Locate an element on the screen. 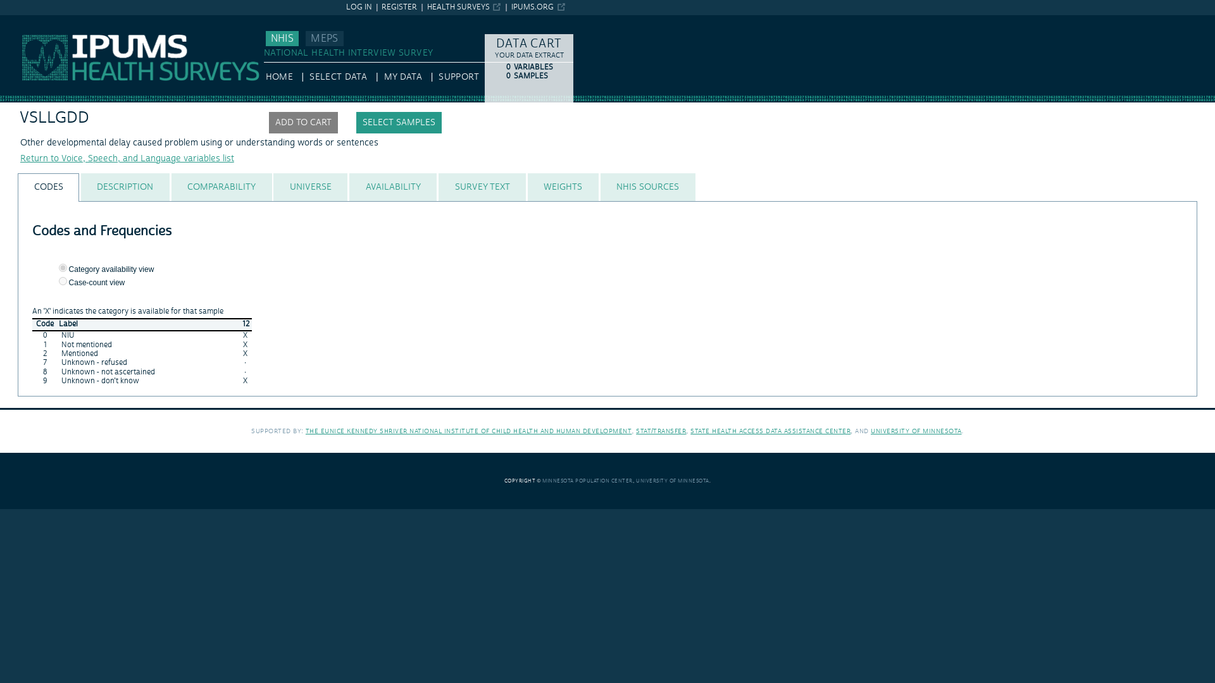 This screenshot has height=683, width=1215. DESCRIPTION is located at coordinates (125, 187).